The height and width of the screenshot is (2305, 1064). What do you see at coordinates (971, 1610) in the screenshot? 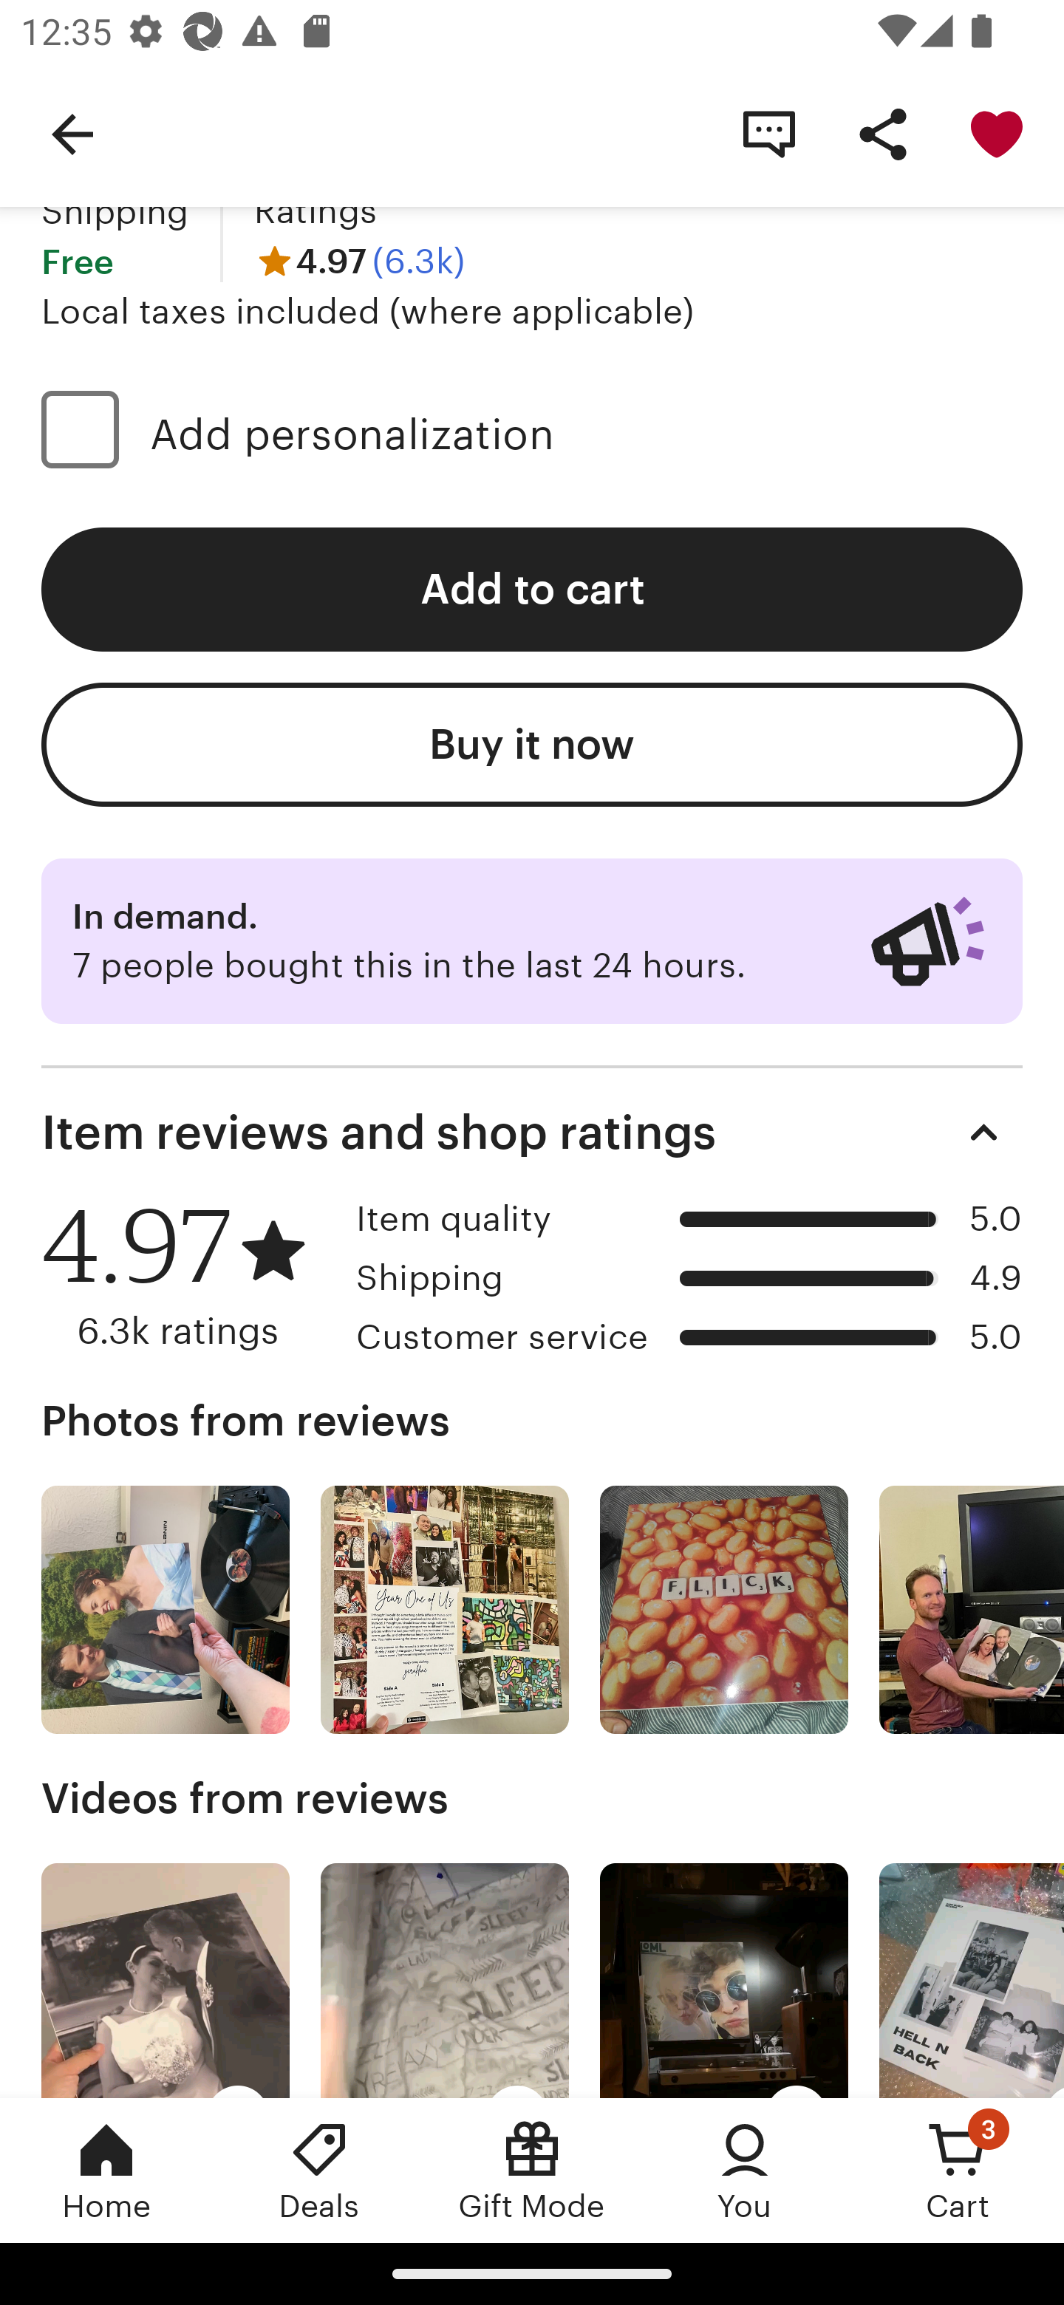
I see `Photo from review` at bounding box center [971, 1610].